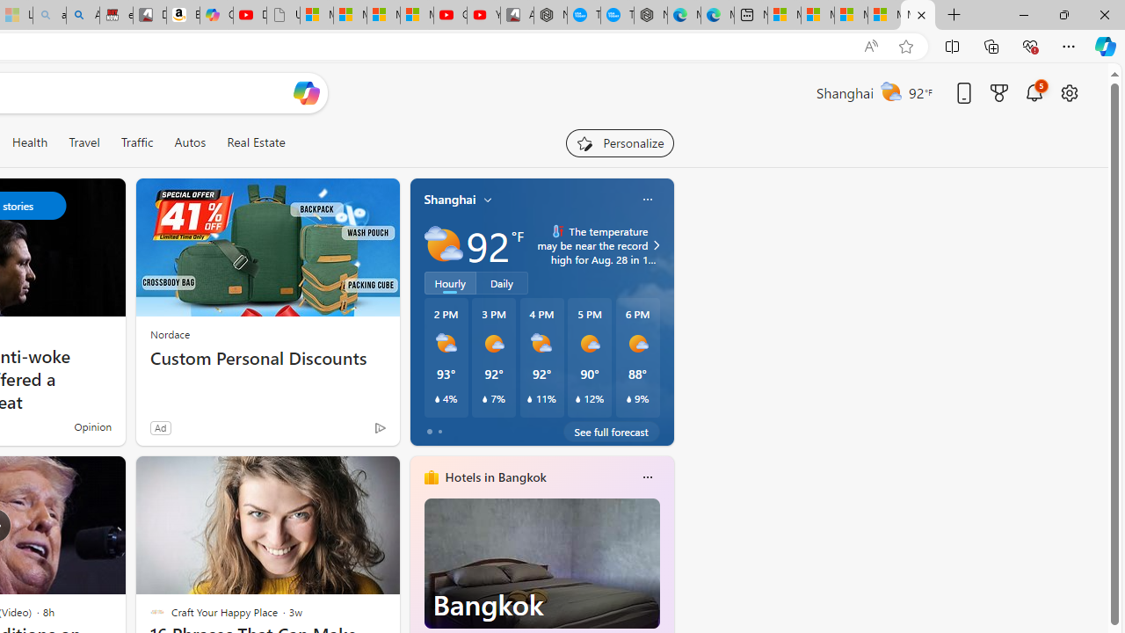 This screenshot has width=1125, height=633. What do you see at coordinates (439, 431) in the screenshot?
I see `tab-1` at bounding box center [439, 431].